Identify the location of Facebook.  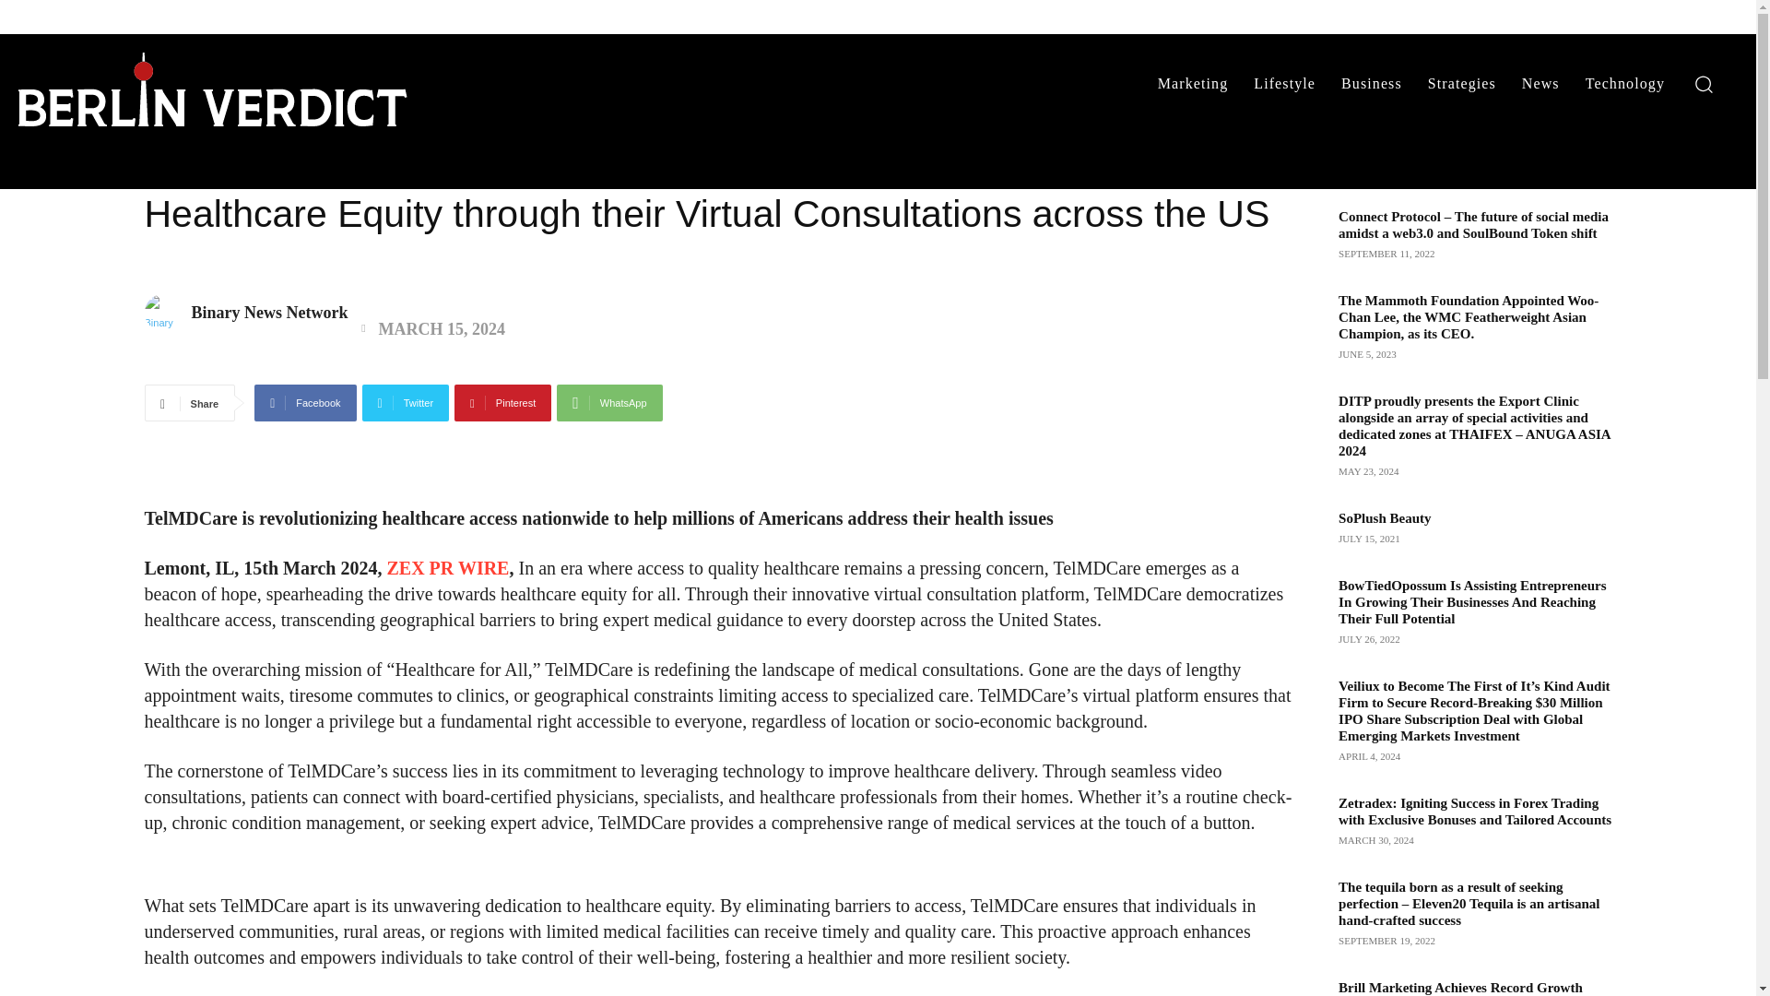
(304, 402).